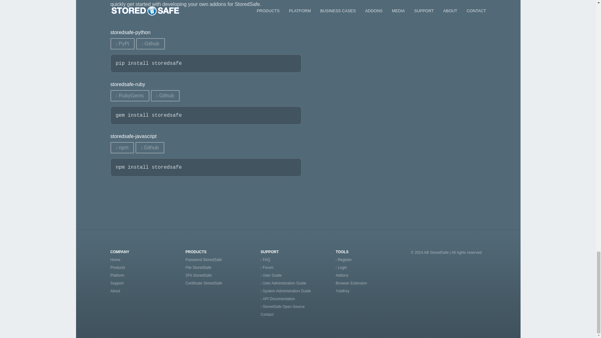 This screenshot has height=338, width=601. What do you see at coordinates (165, 96) in the screenshot?
I see `Github` at bounding box center [165, 96].